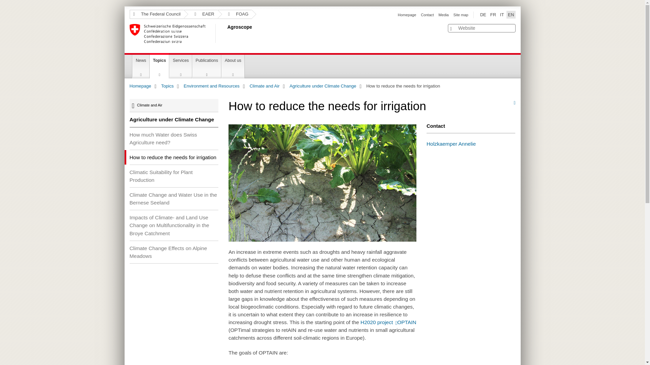 This screenshot has width=650, height=365. What do you see at coordinates (235, 14) in the screenshot?
I see `FOAG` at bounding box center [235, 14].